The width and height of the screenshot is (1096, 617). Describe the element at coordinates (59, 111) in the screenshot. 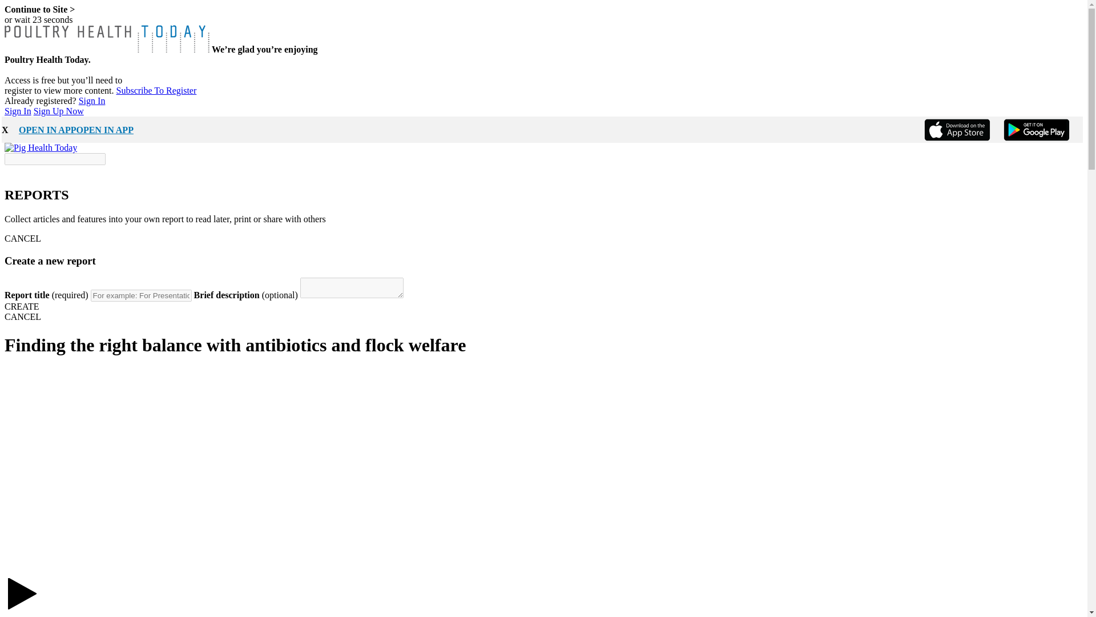

I see `Sign Up Now` at that location.